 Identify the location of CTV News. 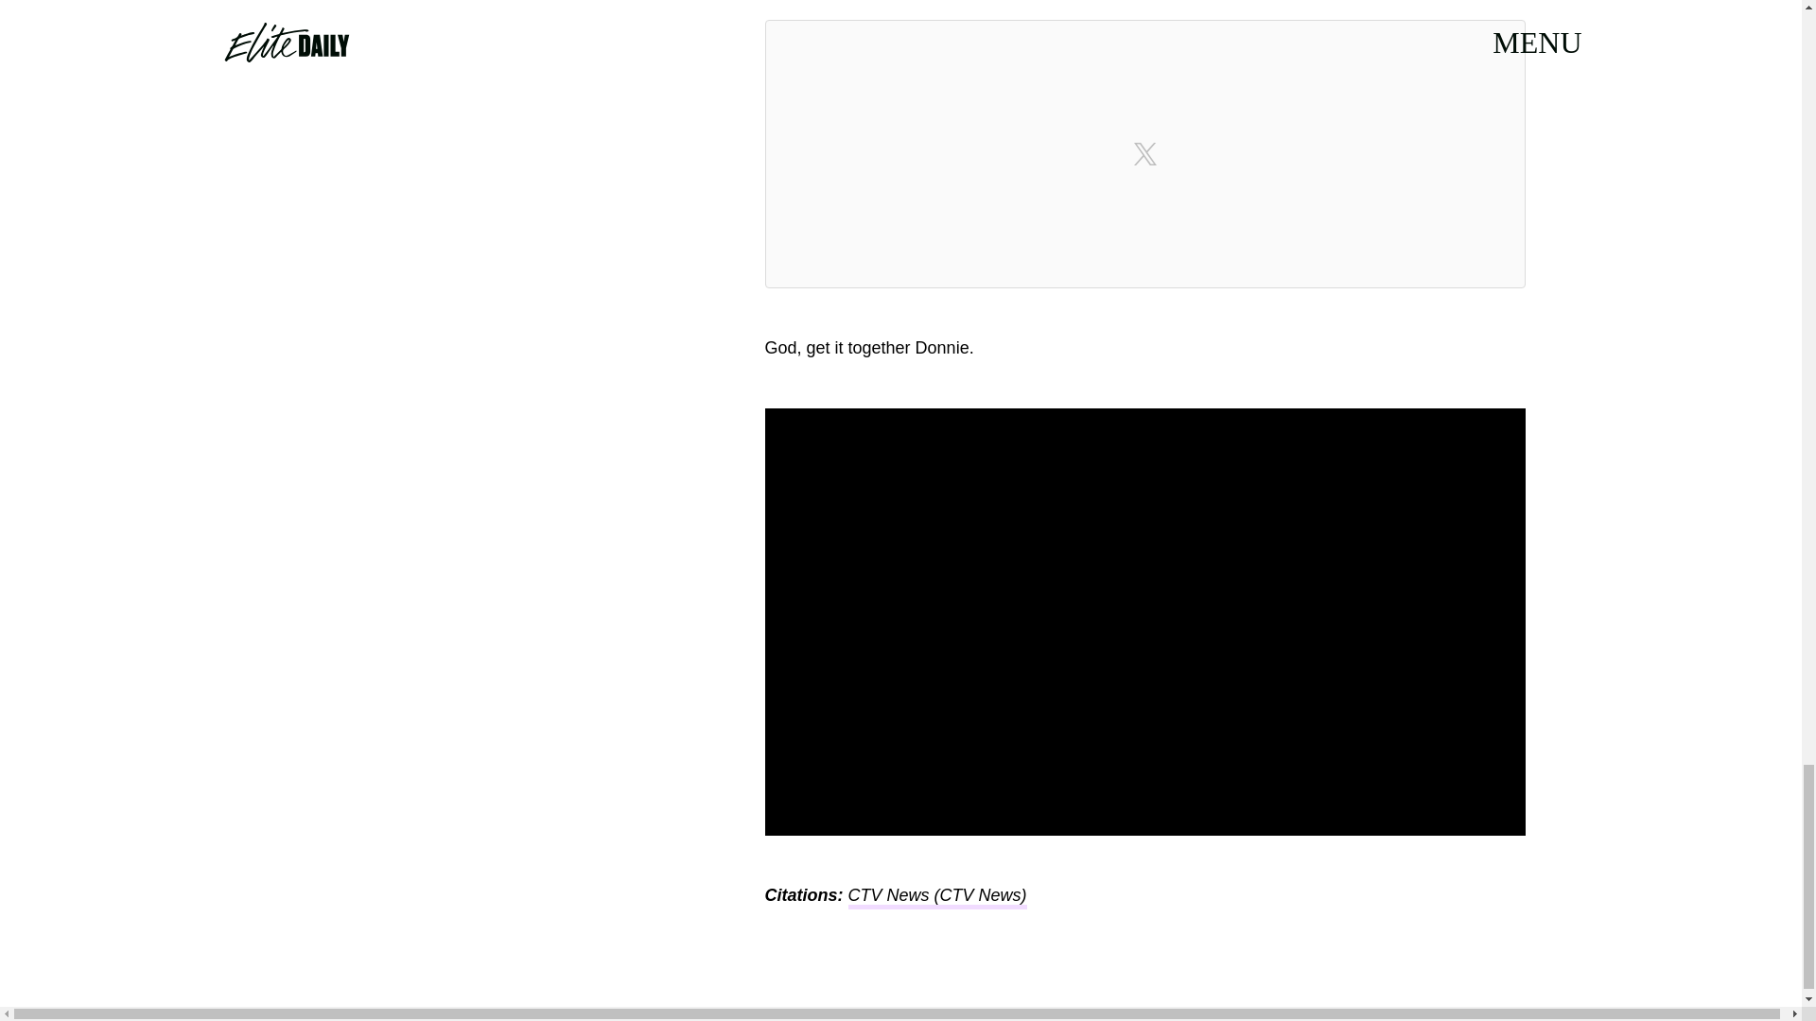
(887, 898).